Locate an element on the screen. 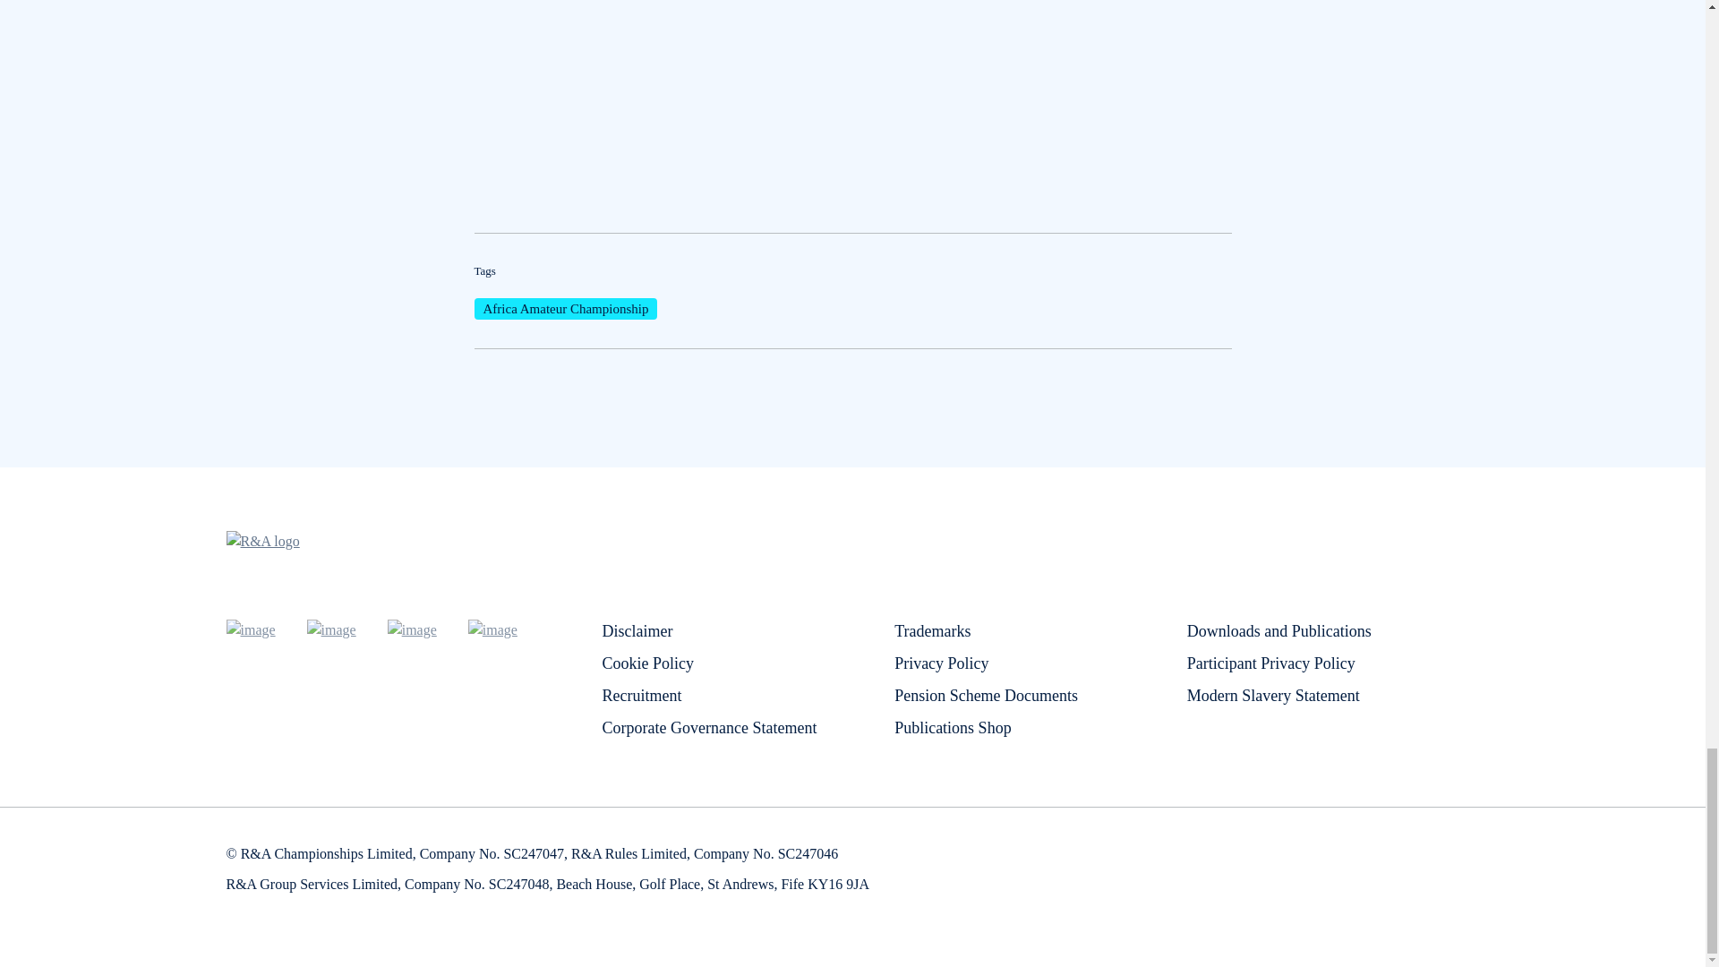 This screenshot has width=1719, height=967. Publications Shop is located at coordinates (953, 727).